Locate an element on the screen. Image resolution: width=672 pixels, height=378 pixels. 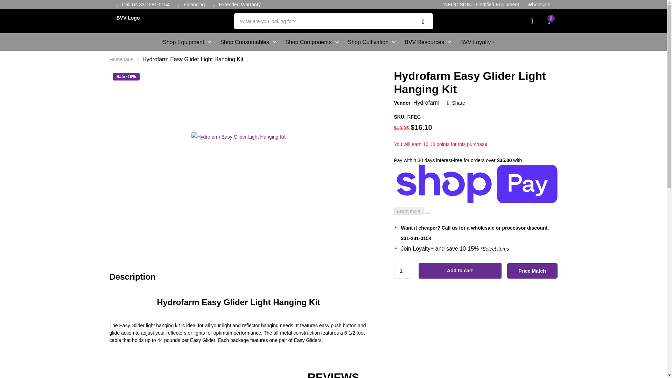
Wholesale is located at coordinates (539, 4).